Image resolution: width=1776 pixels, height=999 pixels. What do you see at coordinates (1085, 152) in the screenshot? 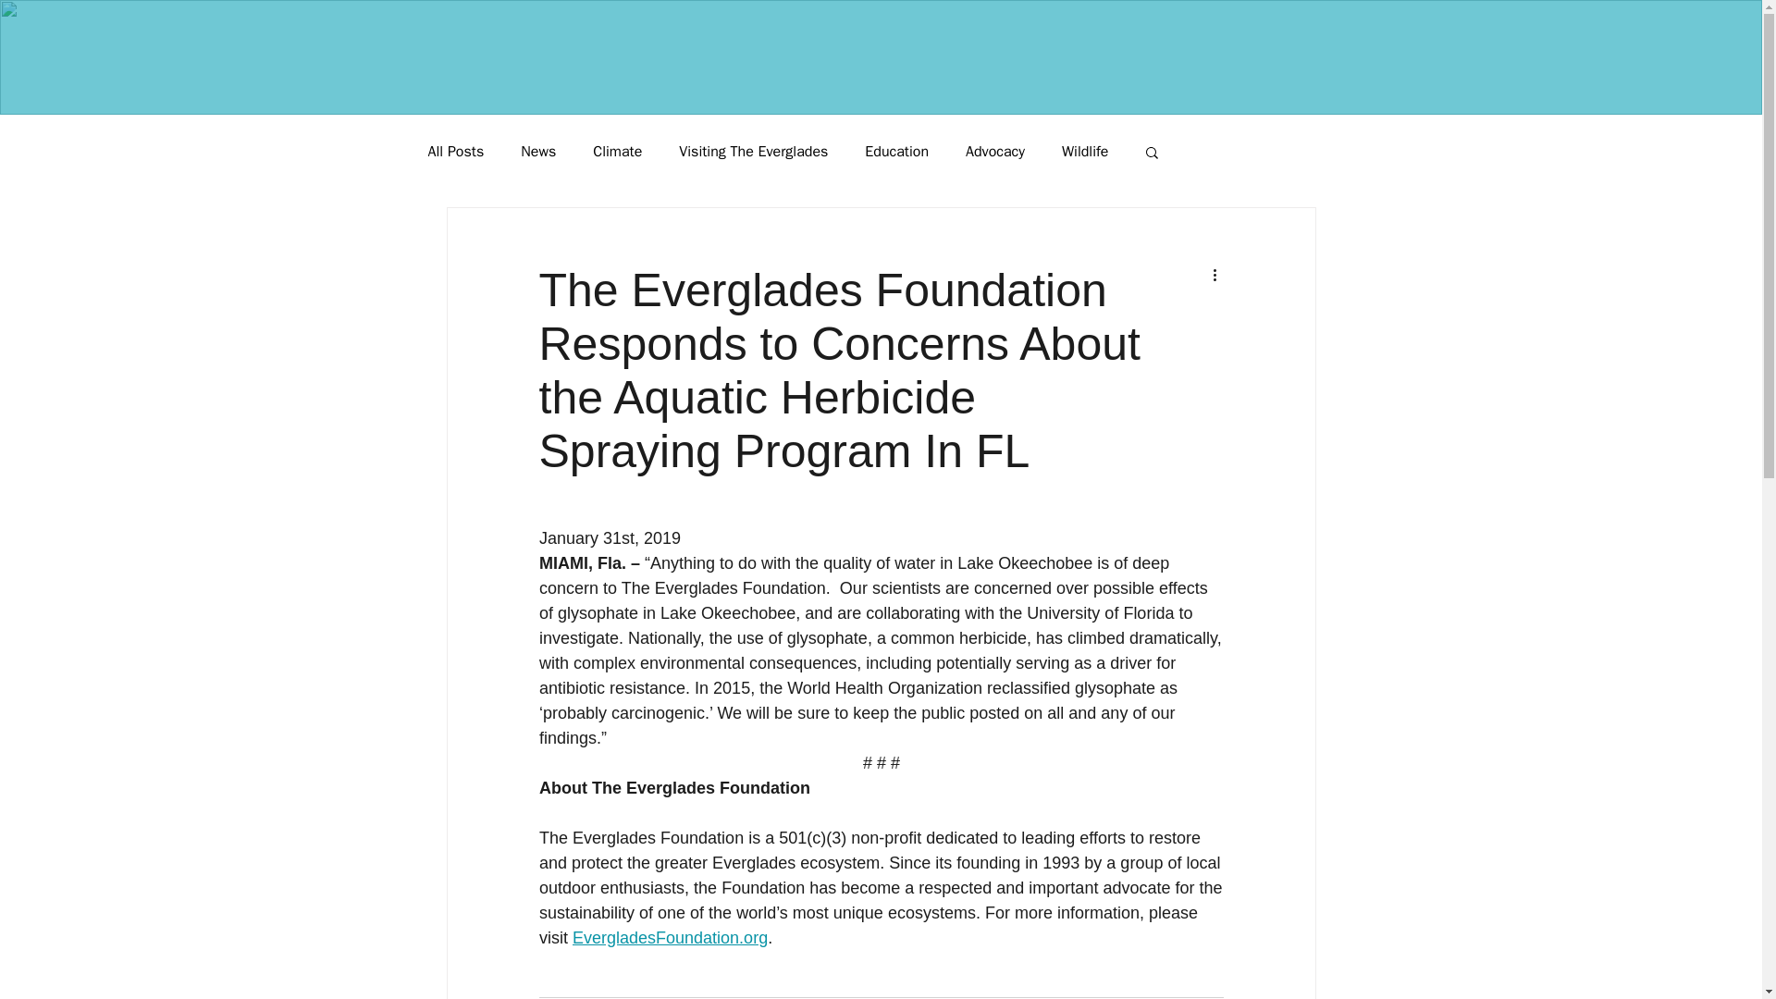
I see `Wildlife` at bounding box center [1085, 152].